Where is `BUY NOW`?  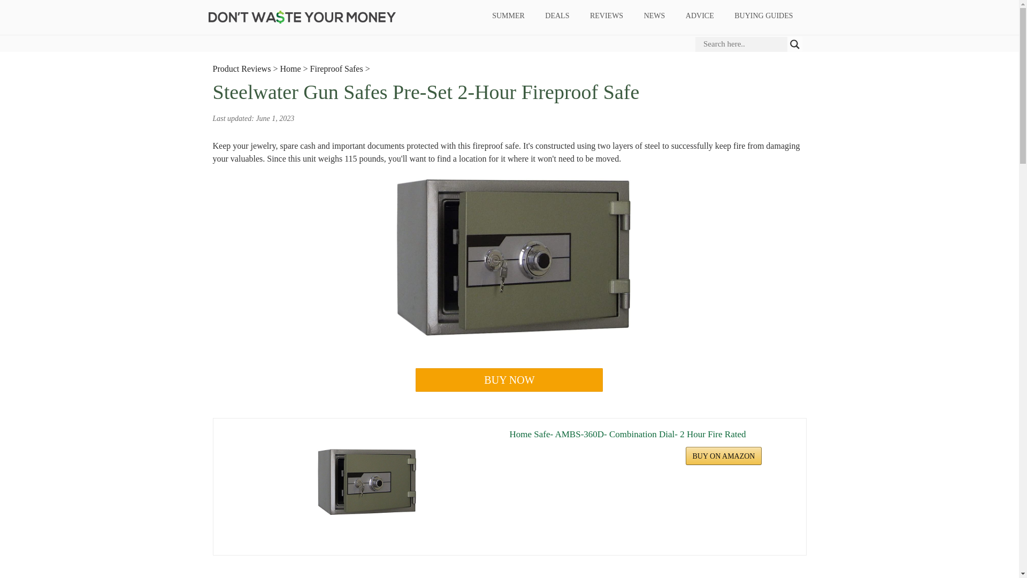
BUY NOW is located at coordinates (509, 380).